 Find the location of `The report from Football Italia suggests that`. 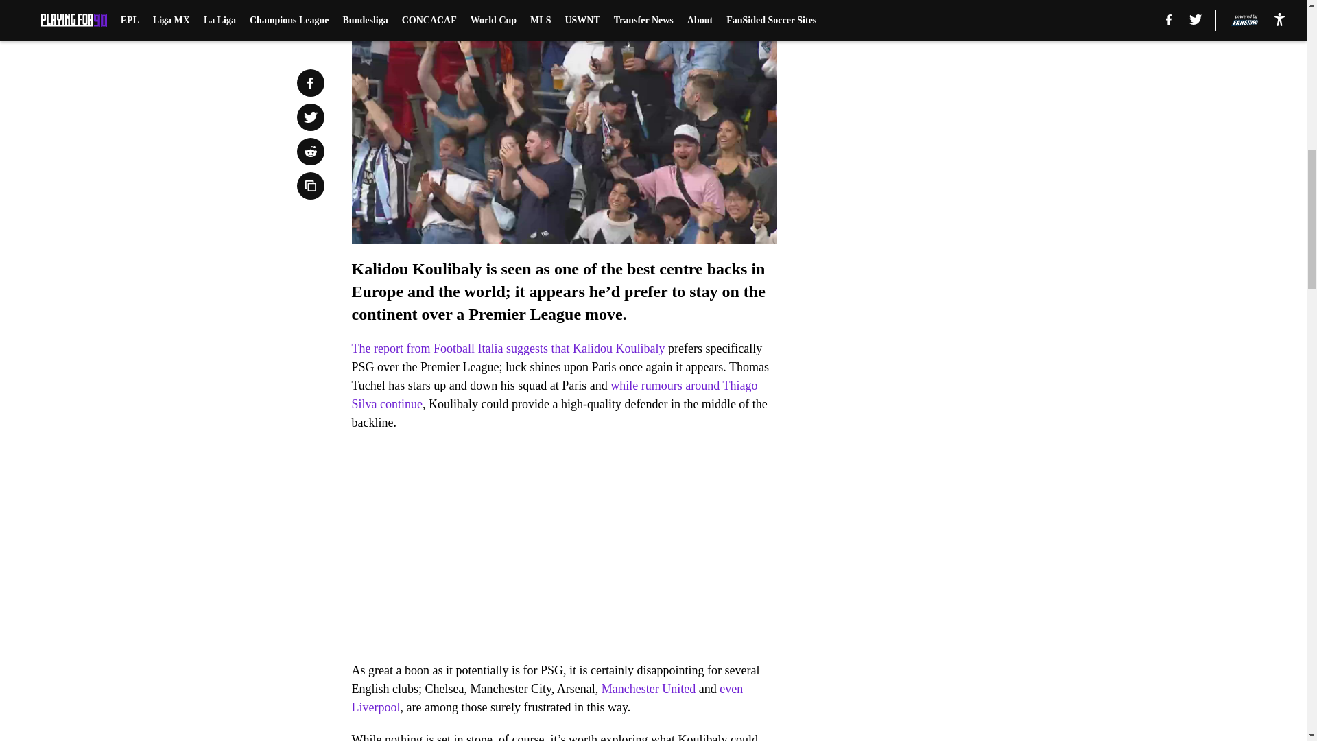

The report from Football Italia suggests that is located at coordinates (461, 349).